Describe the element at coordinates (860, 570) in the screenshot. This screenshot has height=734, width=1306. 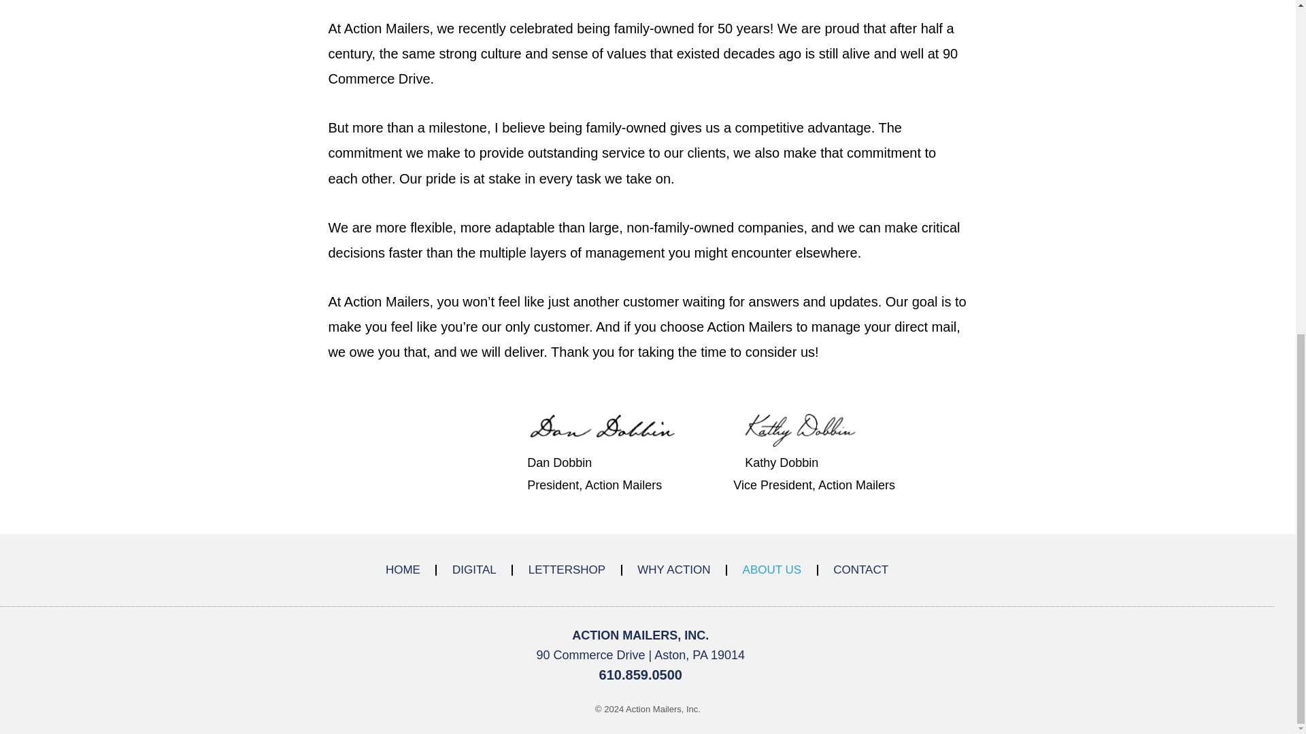
I see `CONTACT` at that location.